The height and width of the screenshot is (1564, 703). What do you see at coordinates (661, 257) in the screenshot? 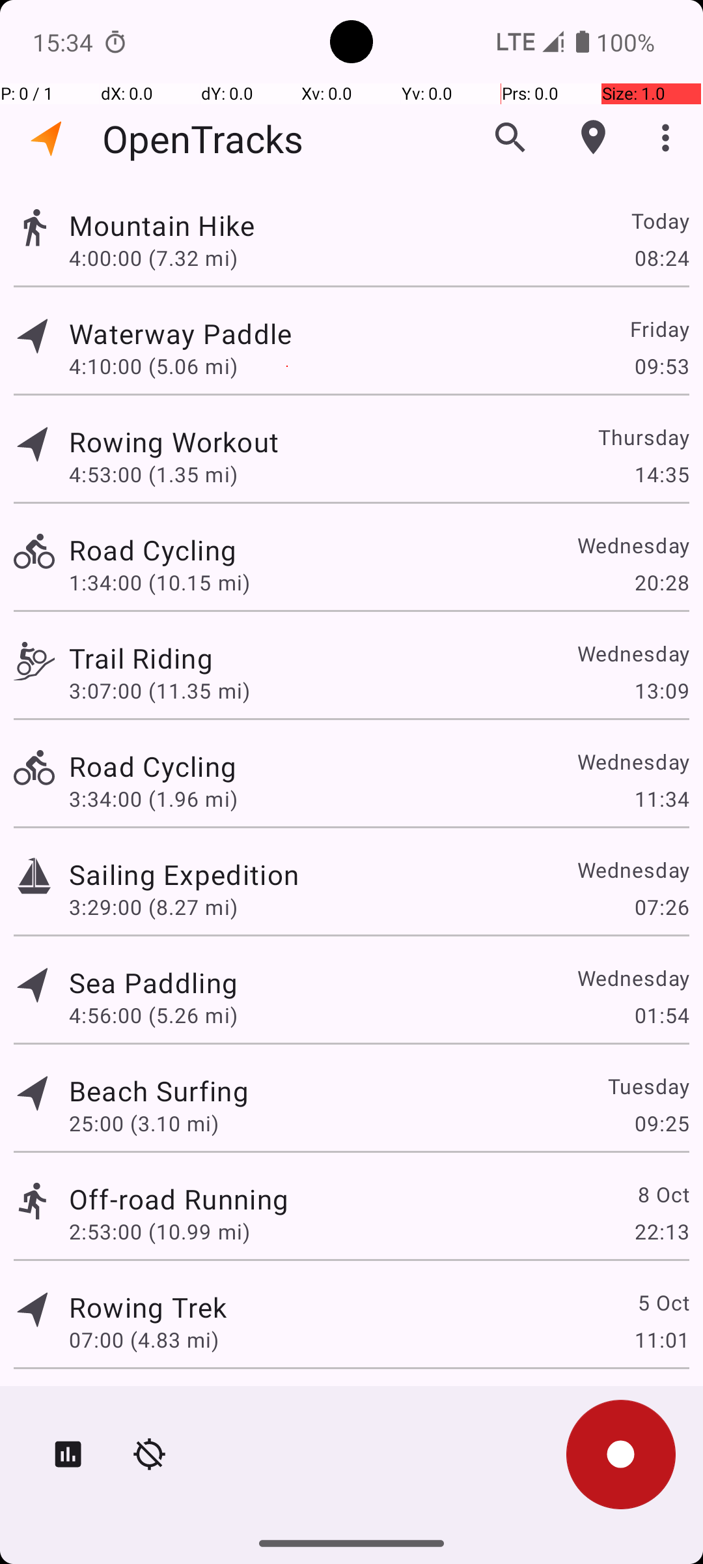
I see `08:24` at bounding box center [661, 257].